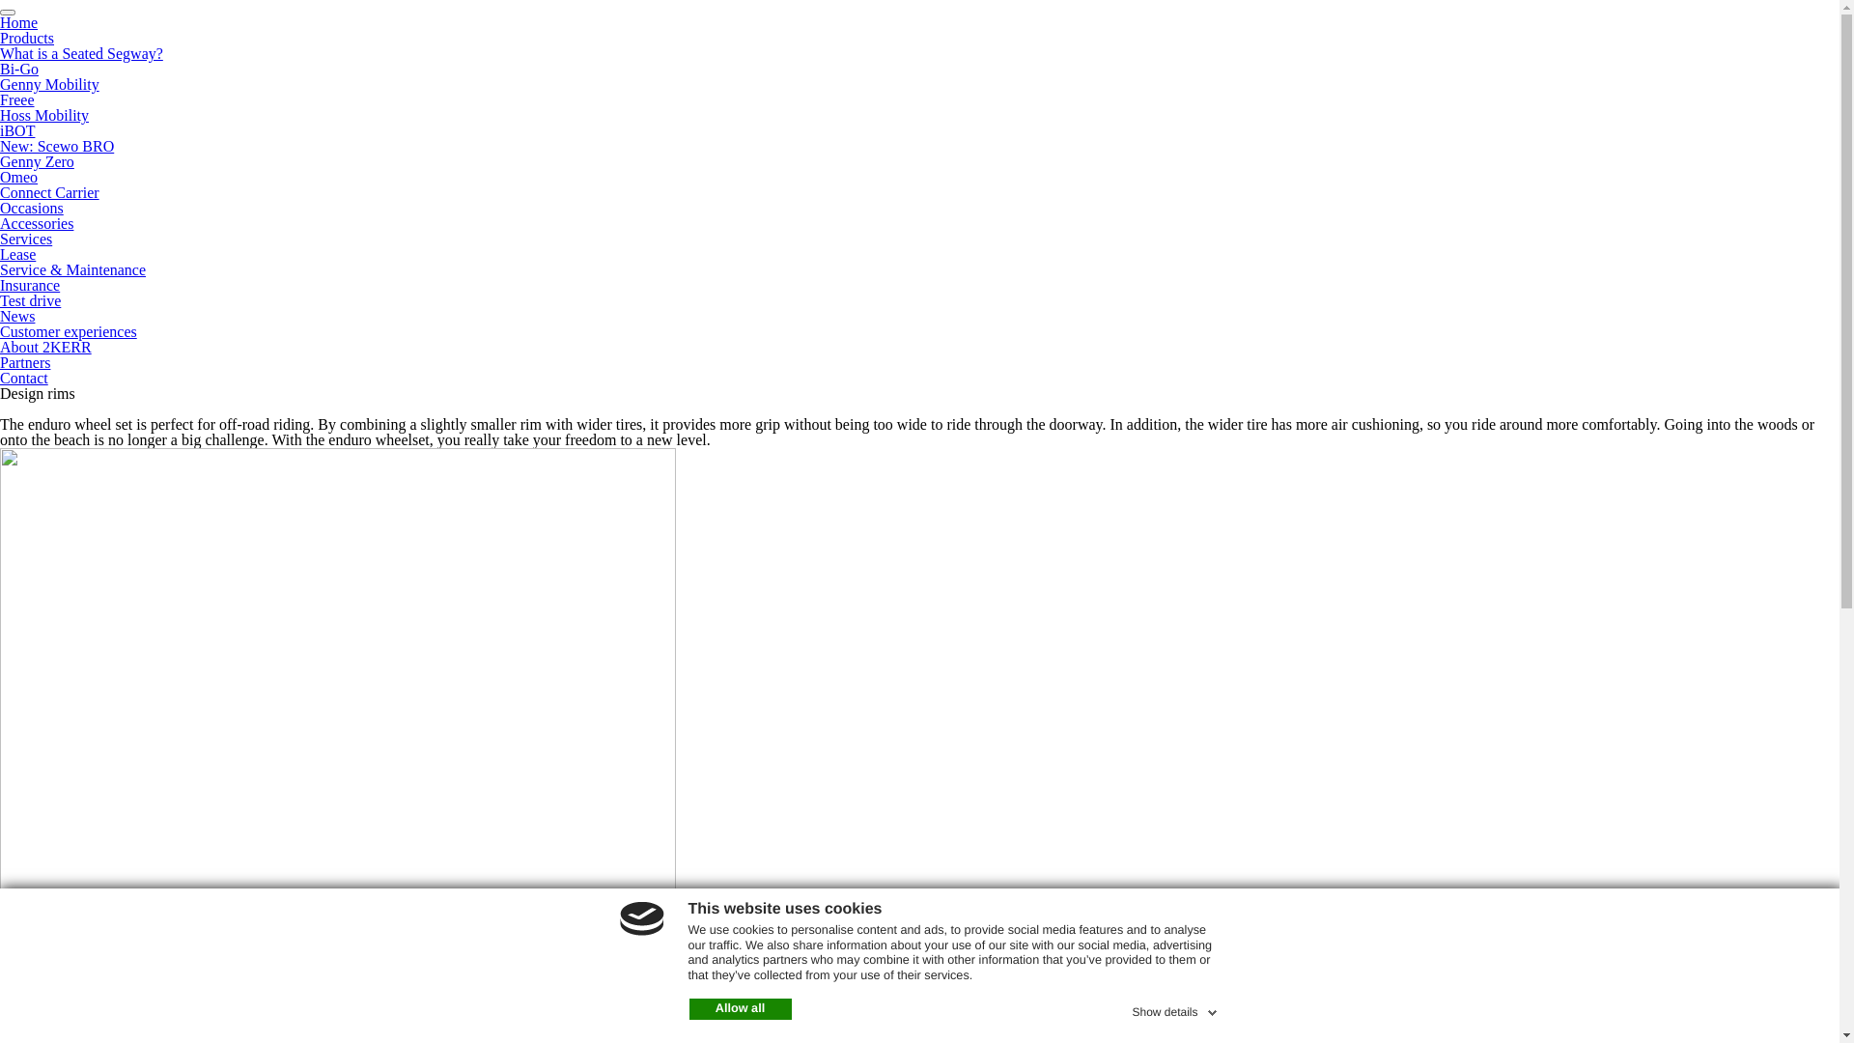  I want to click on Occasions, so click(32, 209).